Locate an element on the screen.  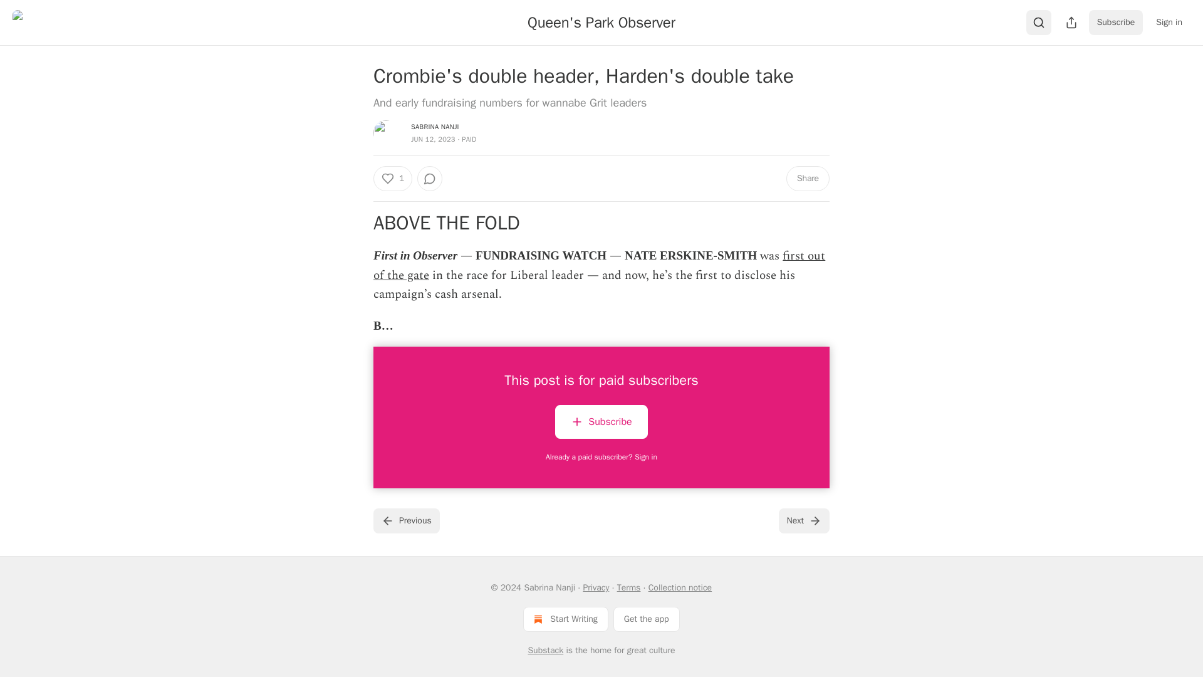
Get the app is located at coordinates (647, 619).